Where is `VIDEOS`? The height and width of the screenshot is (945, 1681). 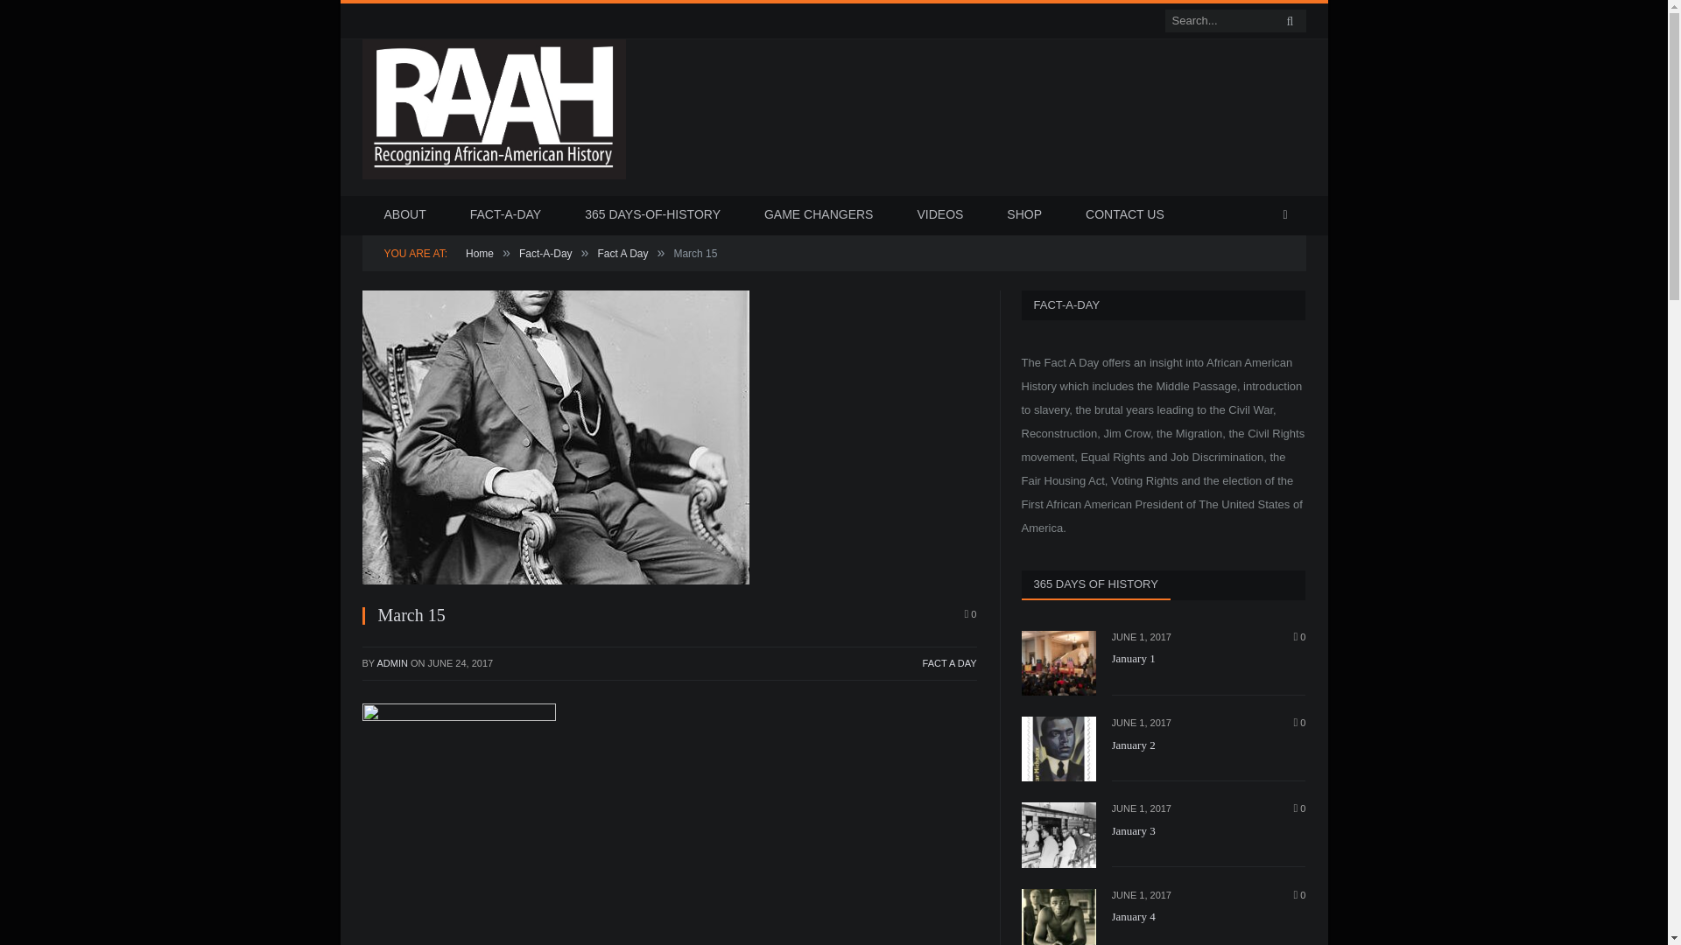
VIDEOS is located at coordinates (939, 215).